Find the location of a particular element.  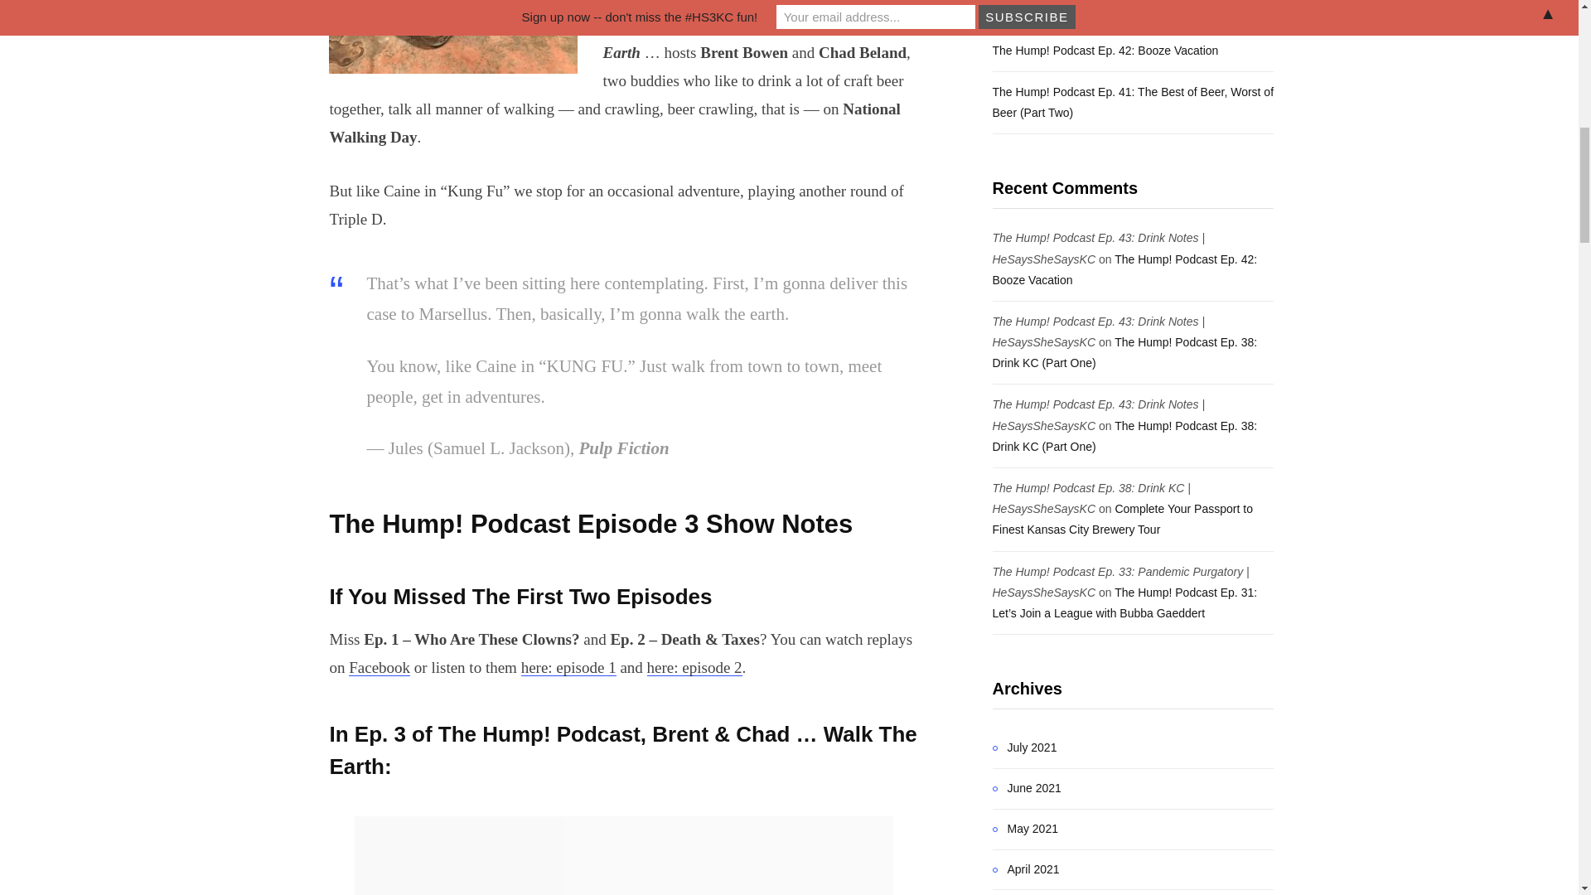

here: episode 1 is located at coordinates (568, 667).